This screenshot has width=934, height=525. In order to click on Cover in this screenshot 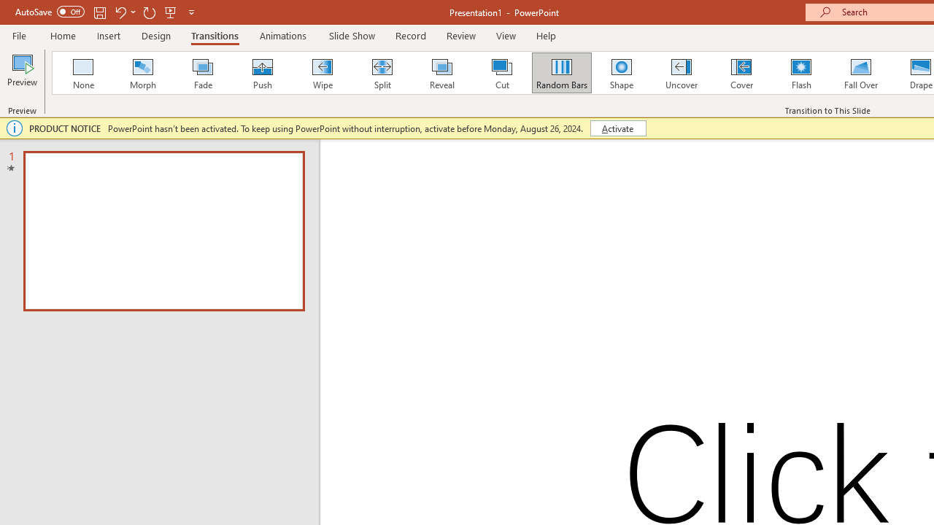, I will do `click(741, 73)`.